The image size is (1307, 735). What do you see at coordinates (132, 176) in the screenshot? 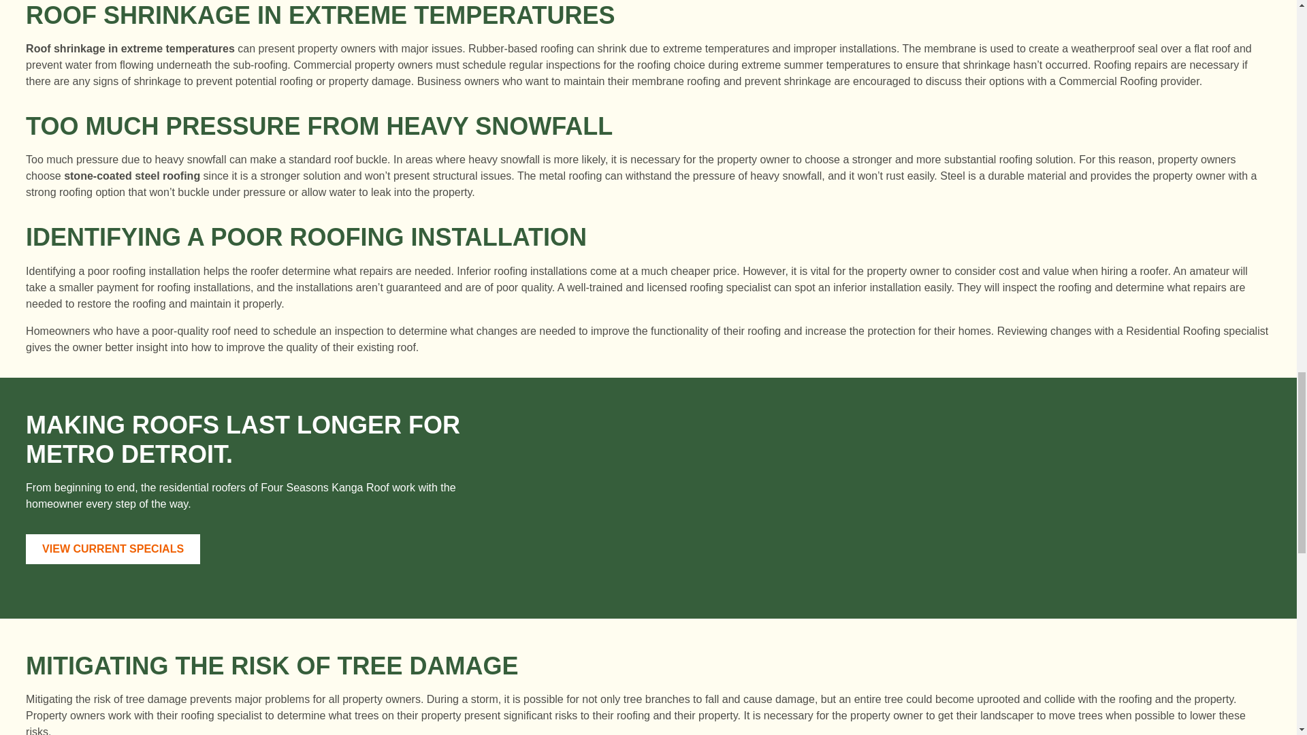
I see `stone-coated steel roofing` at bounding box center [132, 176].